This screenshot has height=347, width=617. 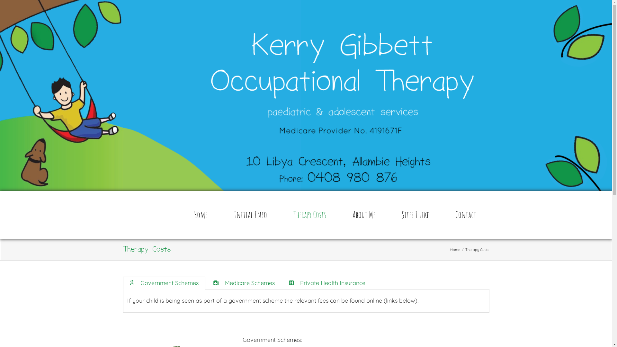 What do you see at coordinates (164, 283) in the screenshot?
I see `Government Schemes` at bounding box center [164, 283].